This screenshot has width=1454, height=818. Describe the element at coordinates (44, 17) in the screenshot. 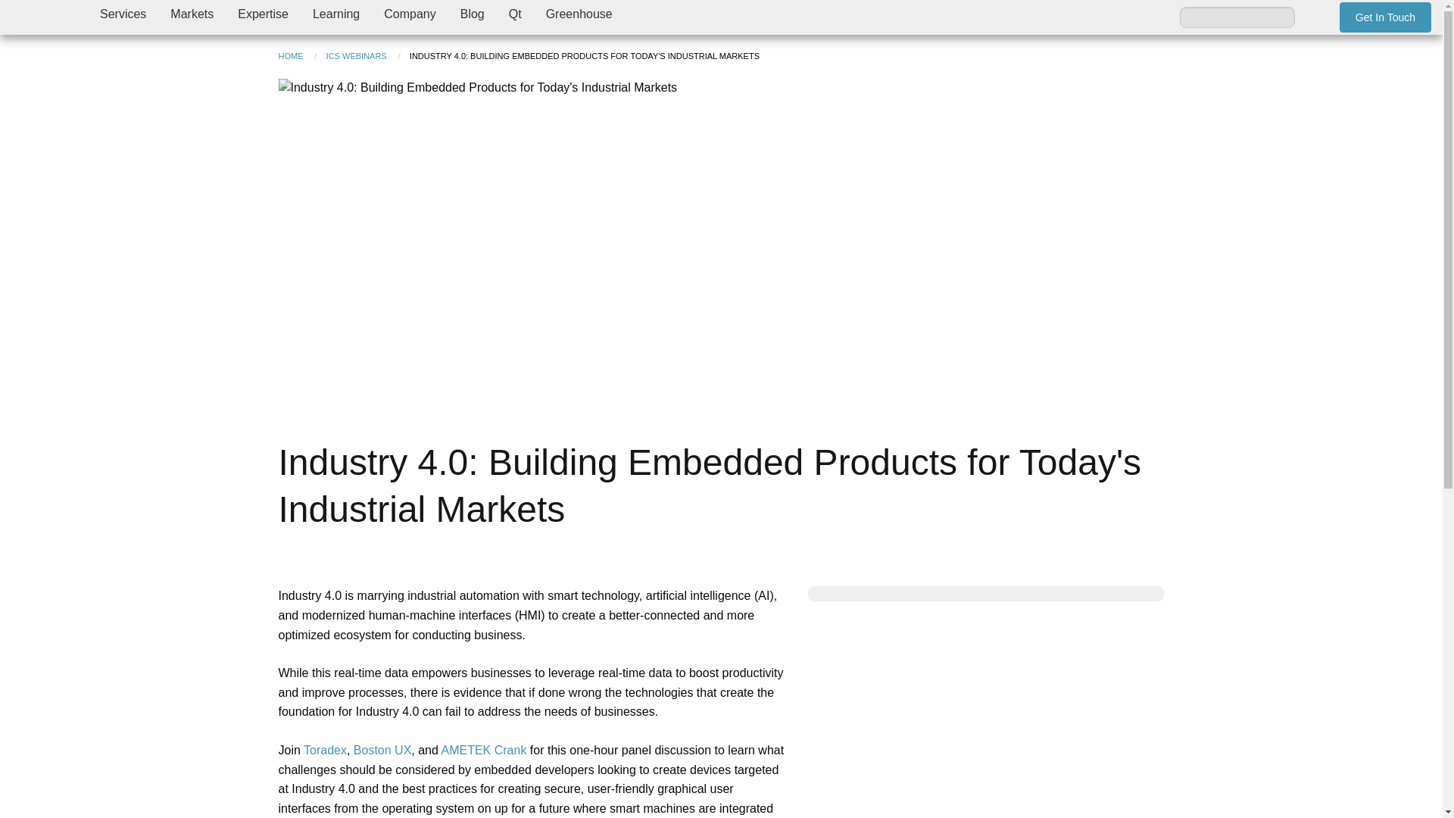

I see `ICS` at that location.